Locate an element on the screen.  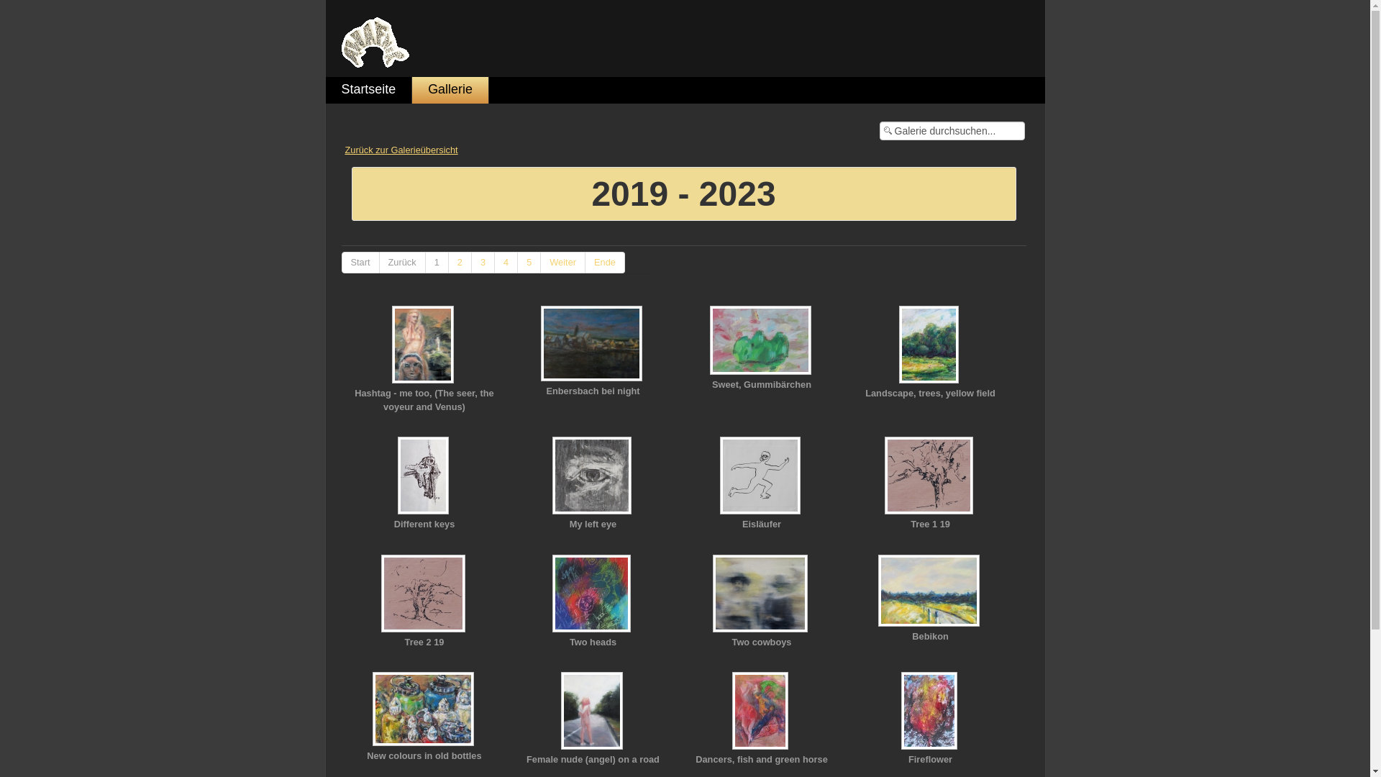
3 is located at coordinates (483, 263).